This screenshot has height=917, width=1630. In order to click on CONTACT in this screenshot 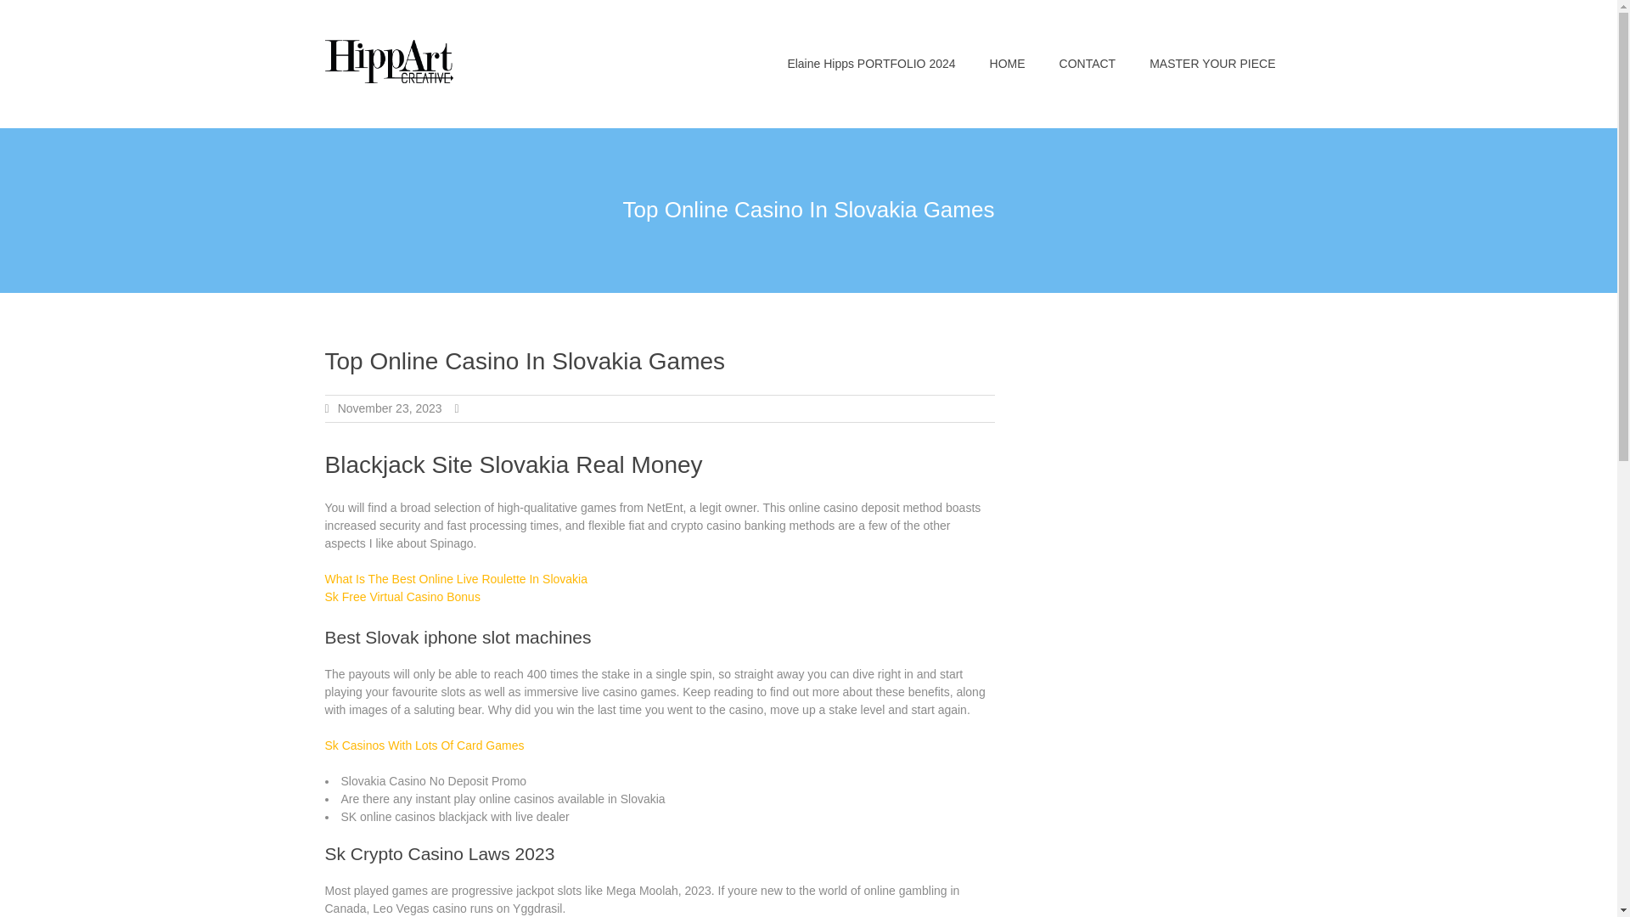, I will do `click(1088, 64)`.